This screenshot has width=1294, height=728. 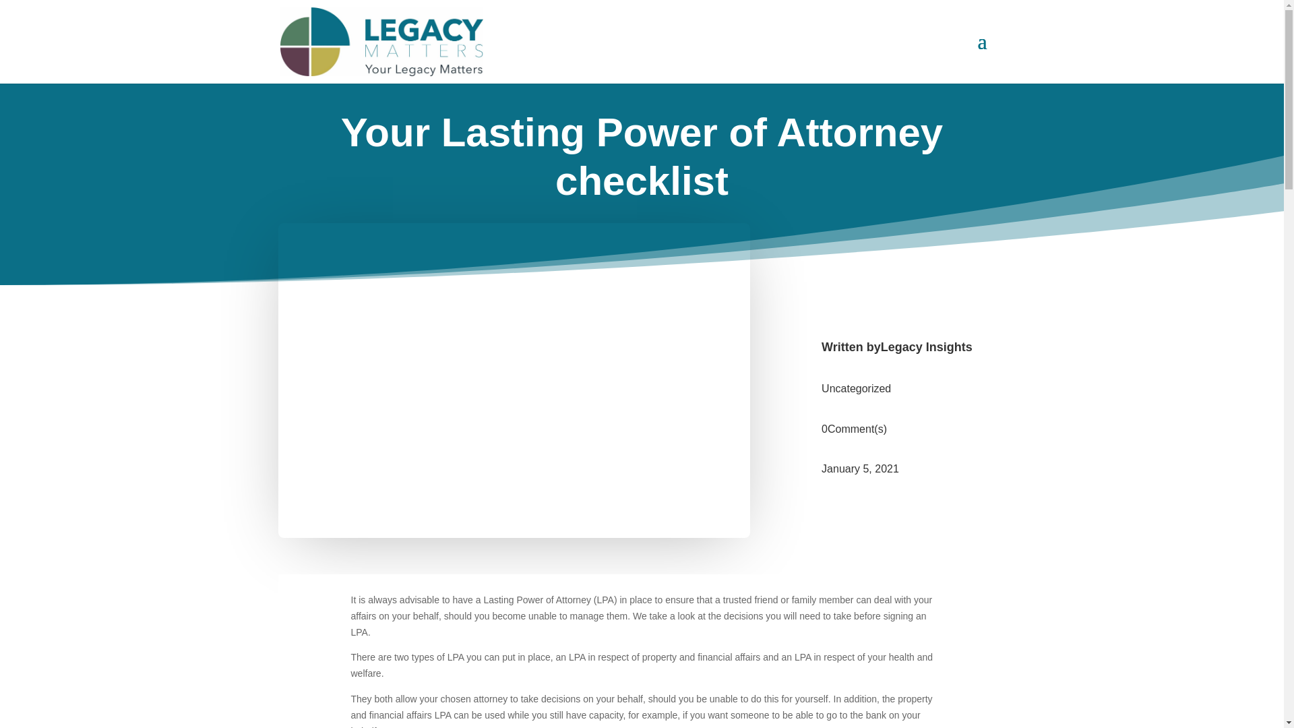 What do you see at coordinates (856, 388) in the screenshot?
I see `Uncategorized` at bounding box center [856, 388].